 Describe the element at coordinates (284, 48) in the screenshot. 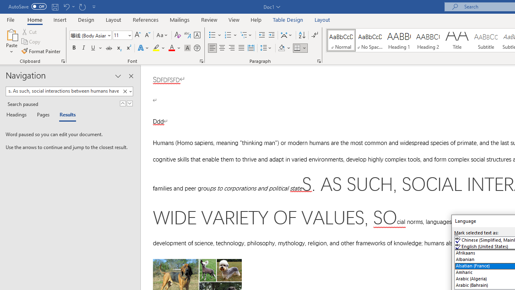

I see `Shading` at that location.